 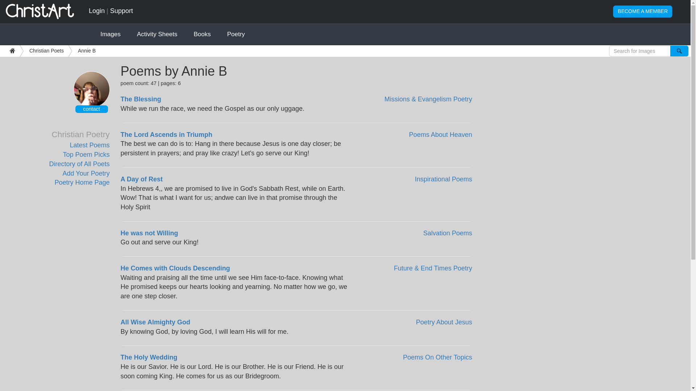 What do you see at coordinates (166, 135) in the screenshot?
I see `The Lord Ascends in Triumph` at bounding box center [166, 135].